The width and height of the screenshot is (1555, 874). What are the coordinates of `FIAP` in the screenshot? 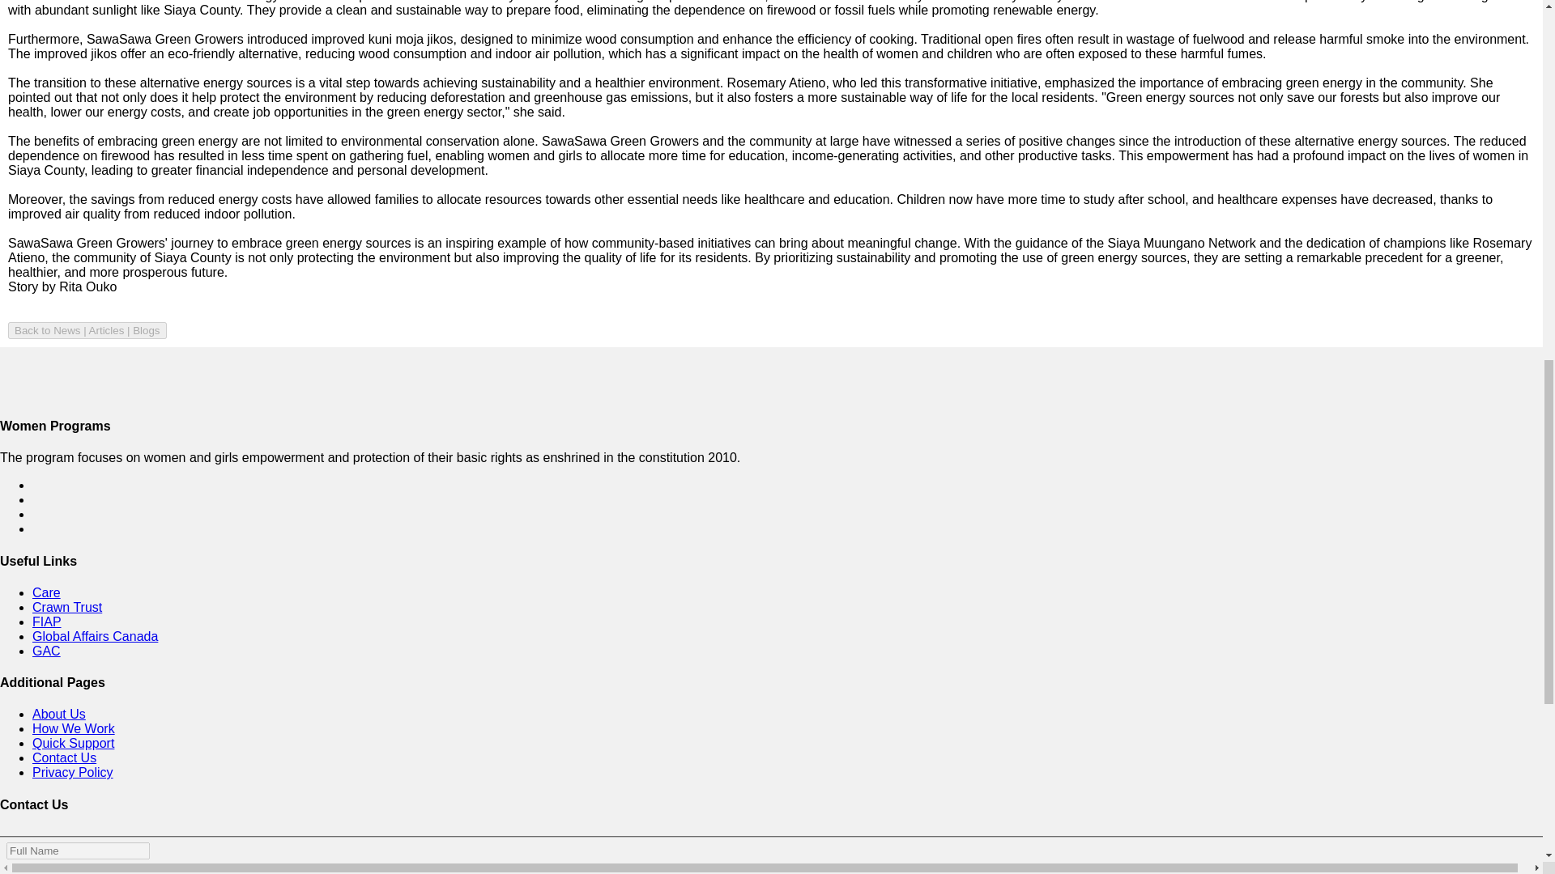 It's located at (47, 622).